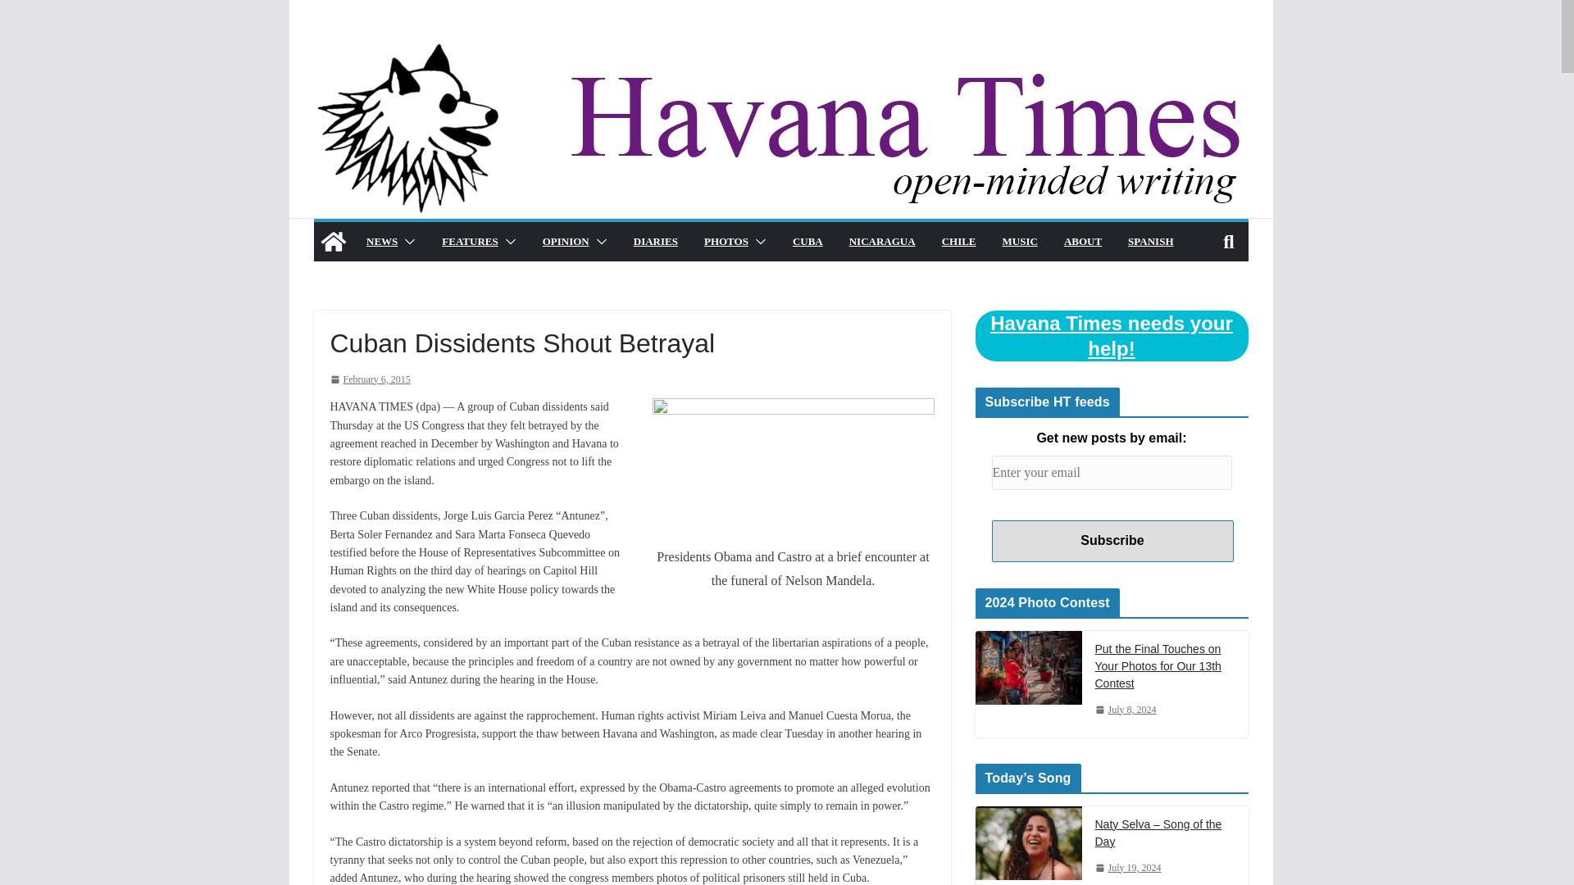  What do you see at coordinates (369, 380) in the screenshot?
I see `February 6, 2015` at bounding box center [369, 380].